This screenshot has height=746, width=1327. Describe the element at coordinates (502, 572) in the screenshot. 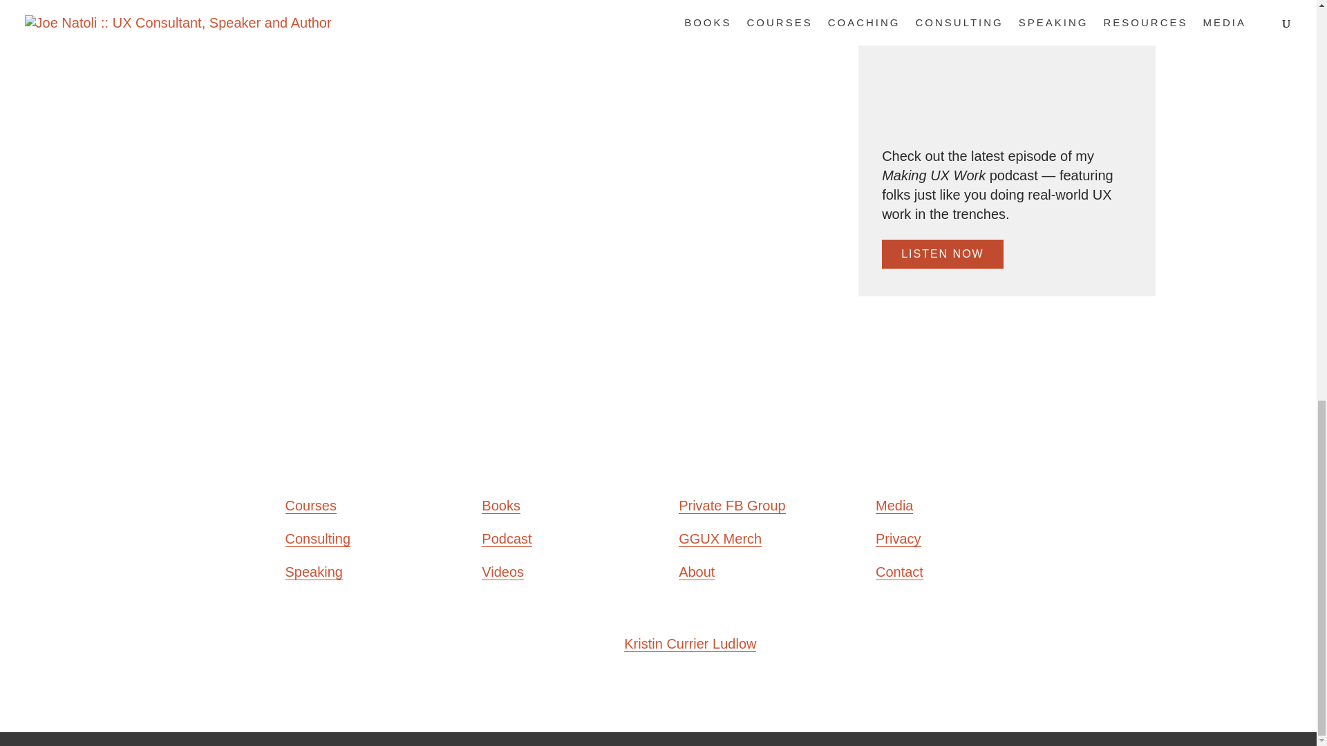

I see `Videos` at that location.